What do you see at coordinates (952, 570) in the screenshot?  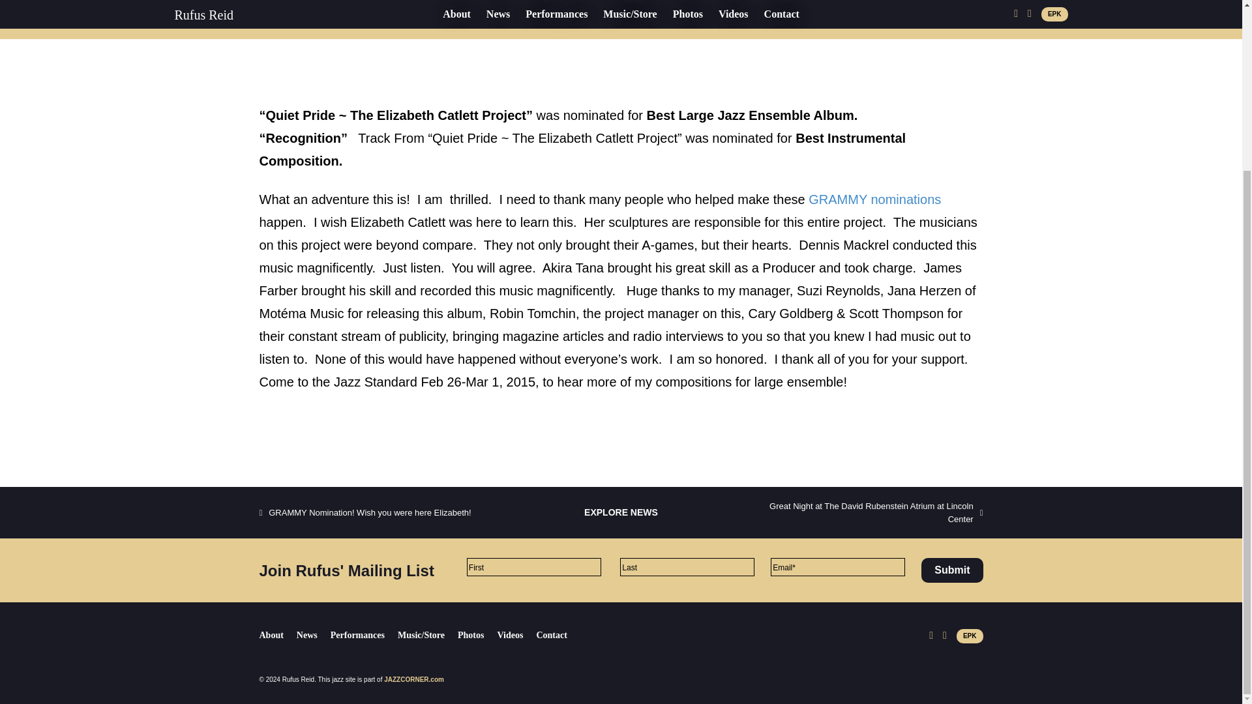 I see `Submit` at bounding box center [952, 570].